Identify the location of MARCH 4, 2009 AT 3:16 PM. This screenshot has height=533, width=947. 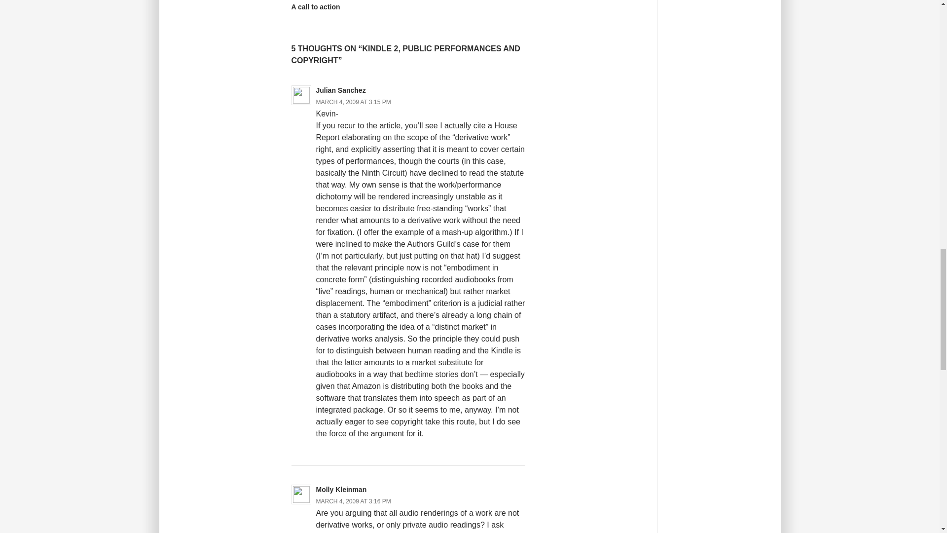
(353, 102).